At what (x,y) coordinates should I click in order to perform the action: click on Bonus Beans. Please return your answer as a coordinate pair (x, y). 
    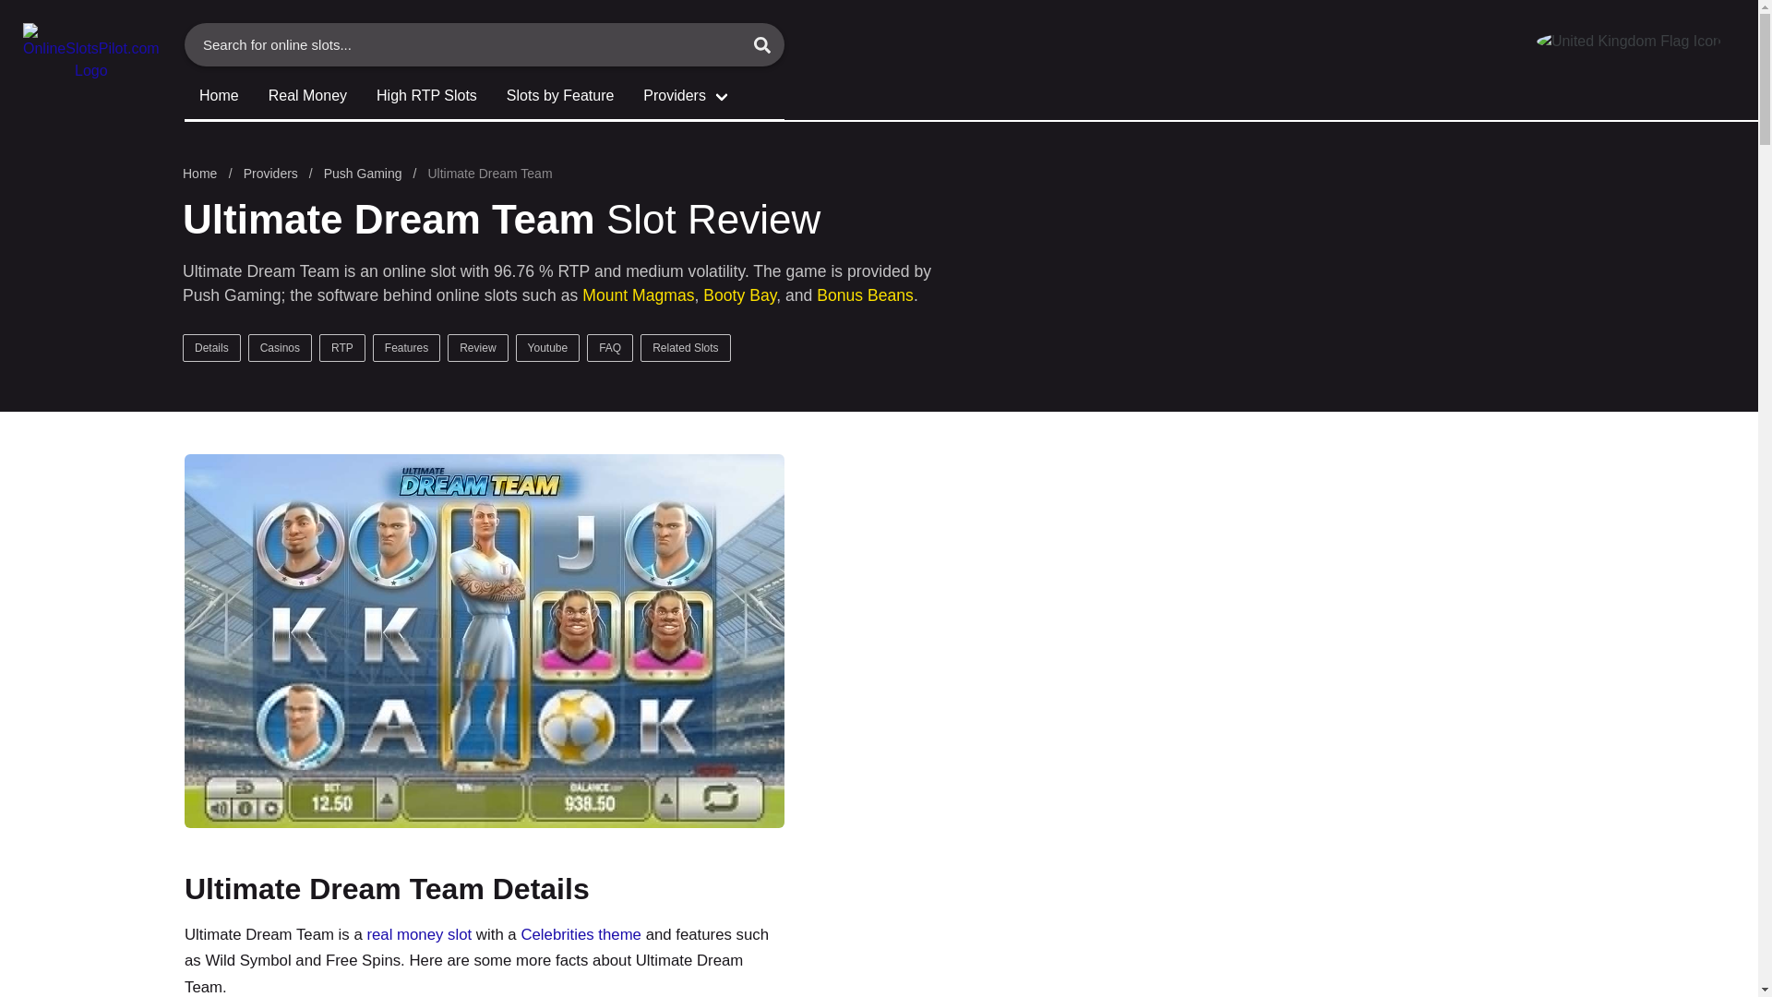
    Looking at the image, I should click on (866, 295).